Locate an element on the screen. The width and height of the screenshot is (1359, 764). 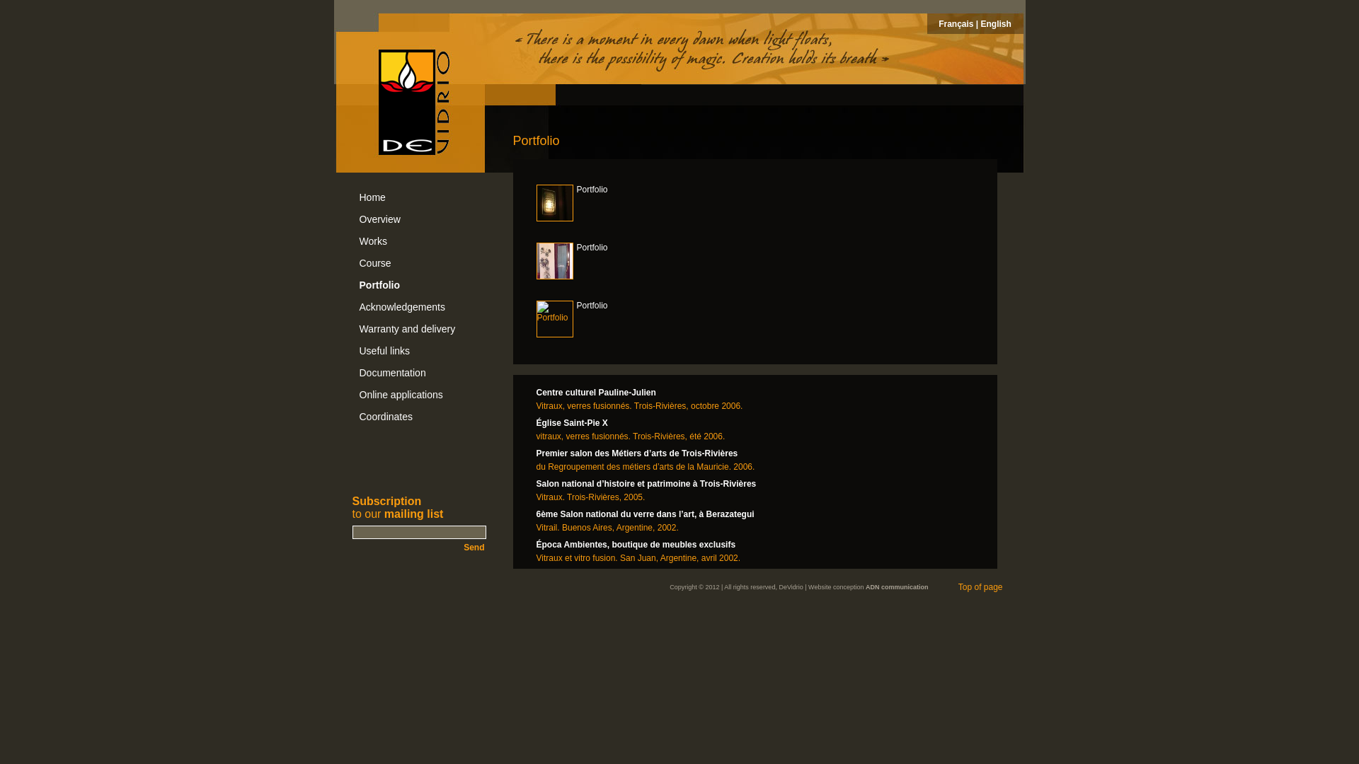
Useful links is located at coordinates (419, 351).